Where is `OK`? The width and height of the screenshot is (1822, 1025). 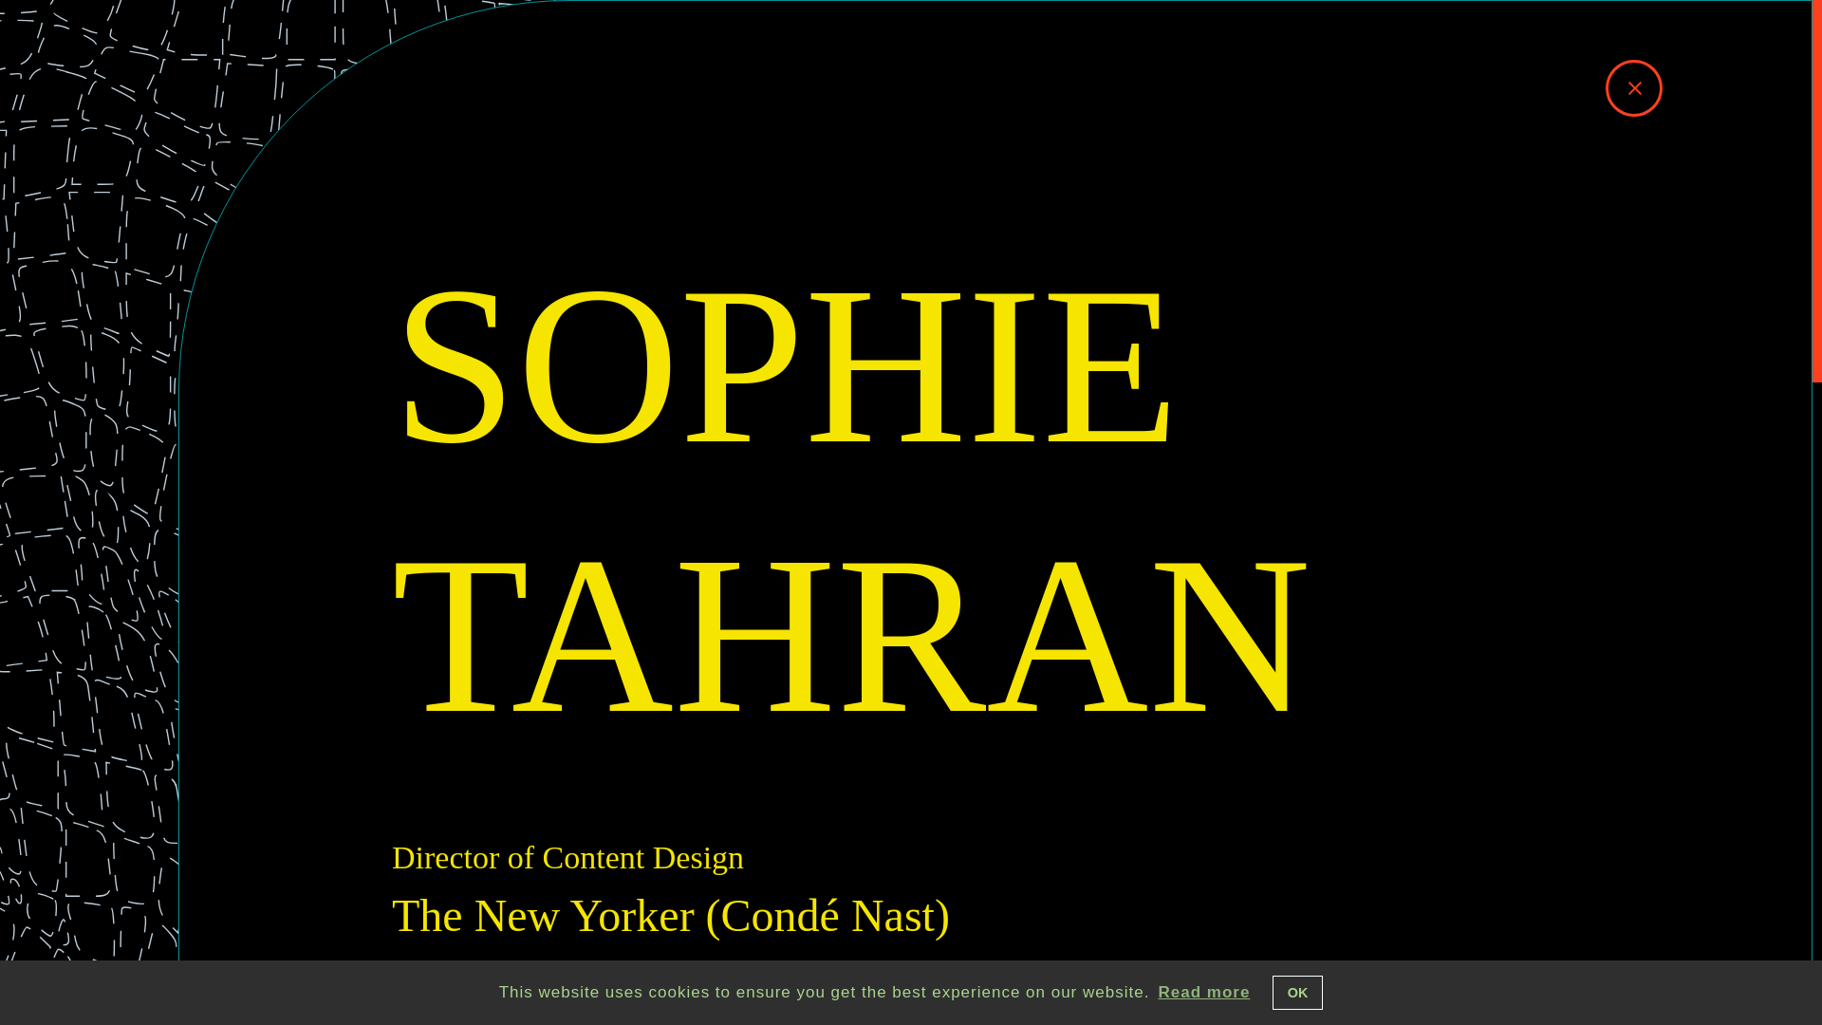 OK is located at coordinates (1298, 993).